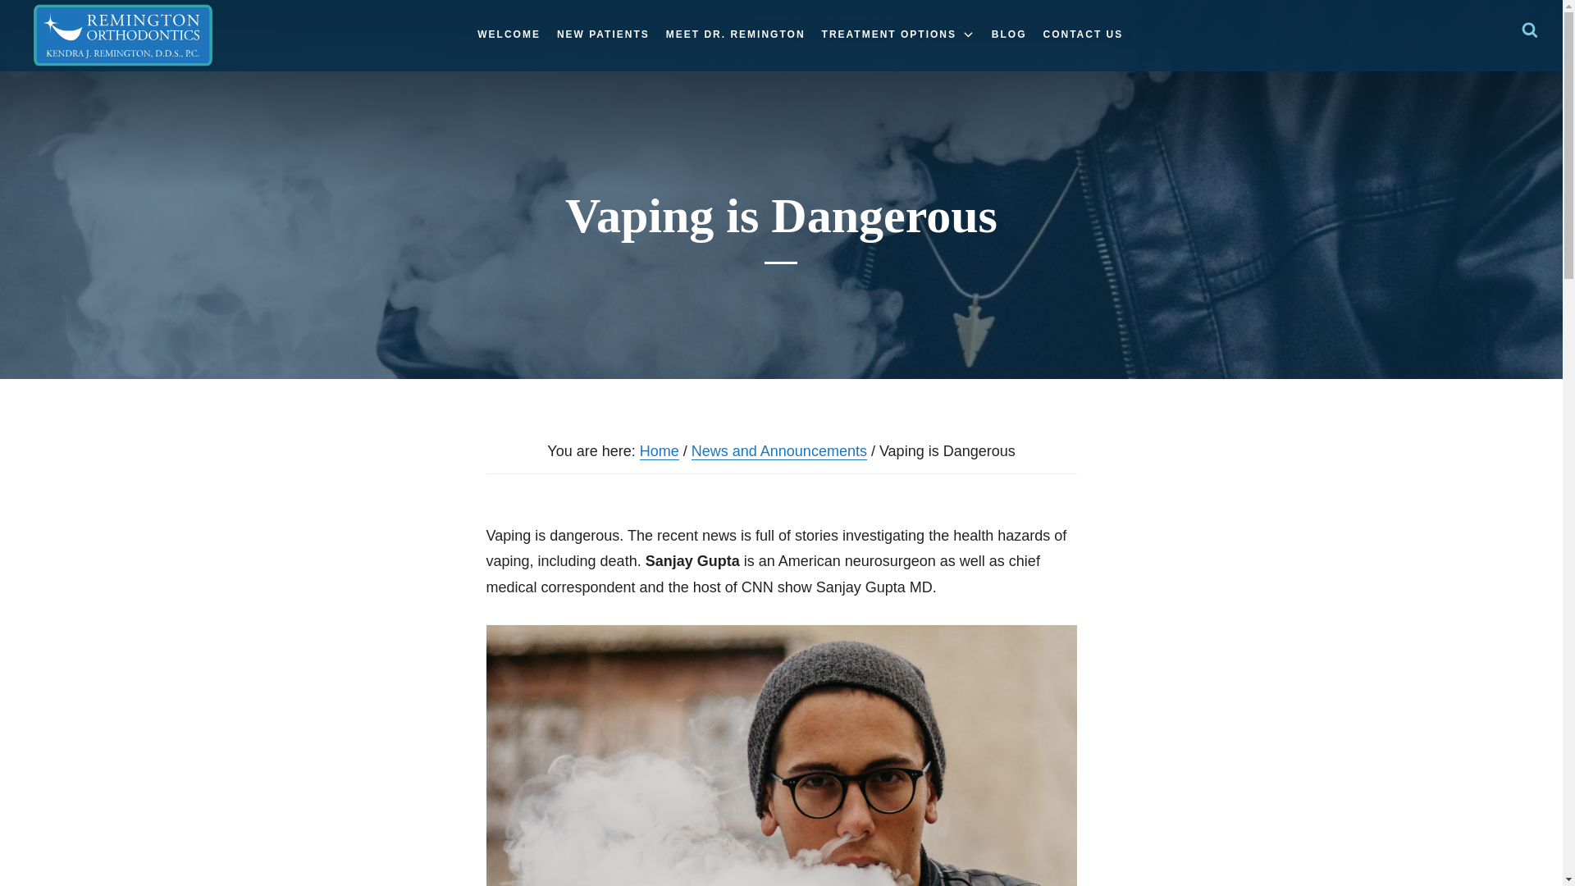 This screenshot has width=1575, height=886. What do you see at coordinates (1083, 34) in the screenshot?
I see `CONTACT US` at bounding box center [1083, 34].